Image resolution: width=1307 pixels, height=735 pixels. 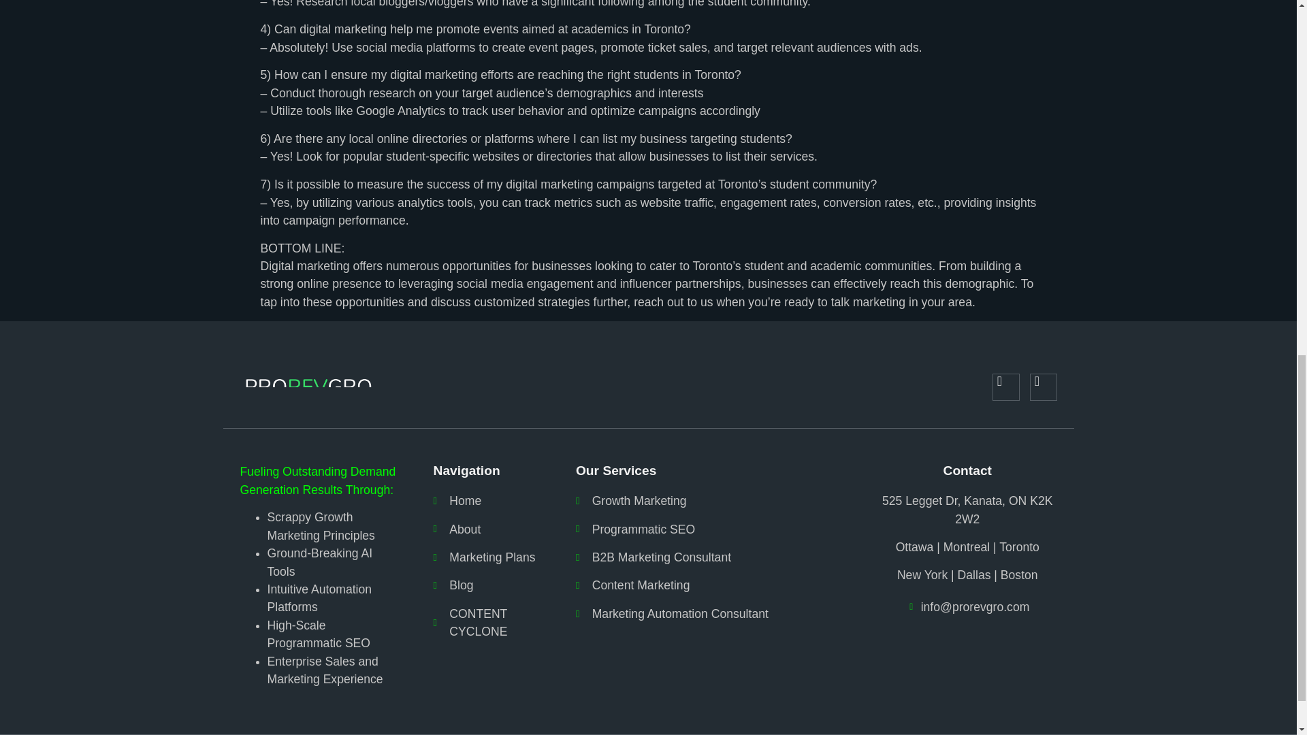 What do you see at coordinates (487, 585) in the screenshot?
I see `Blog` at bounding box center [487, 585].